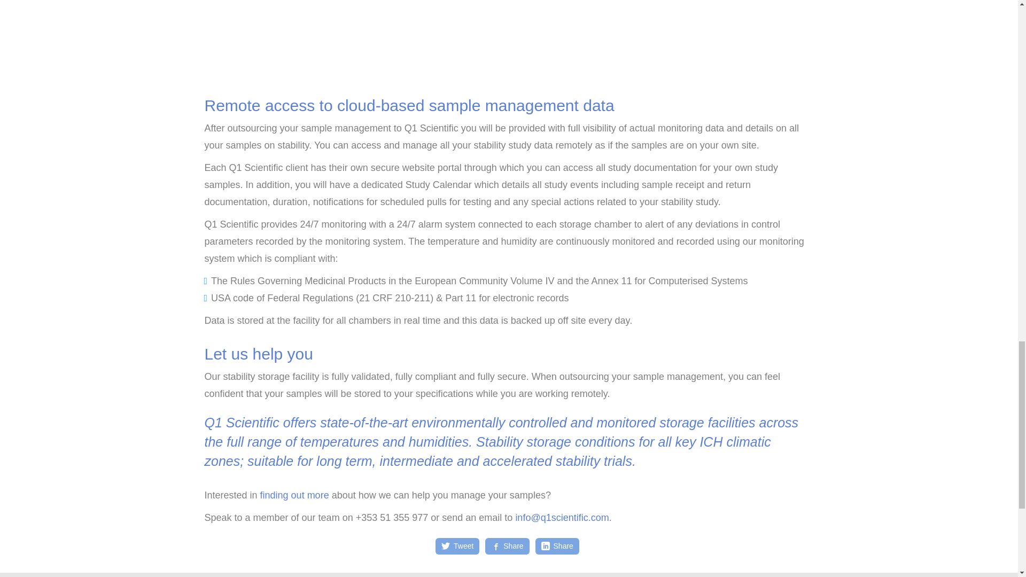  I want to click on Share on Facebook, so click(507, 546).